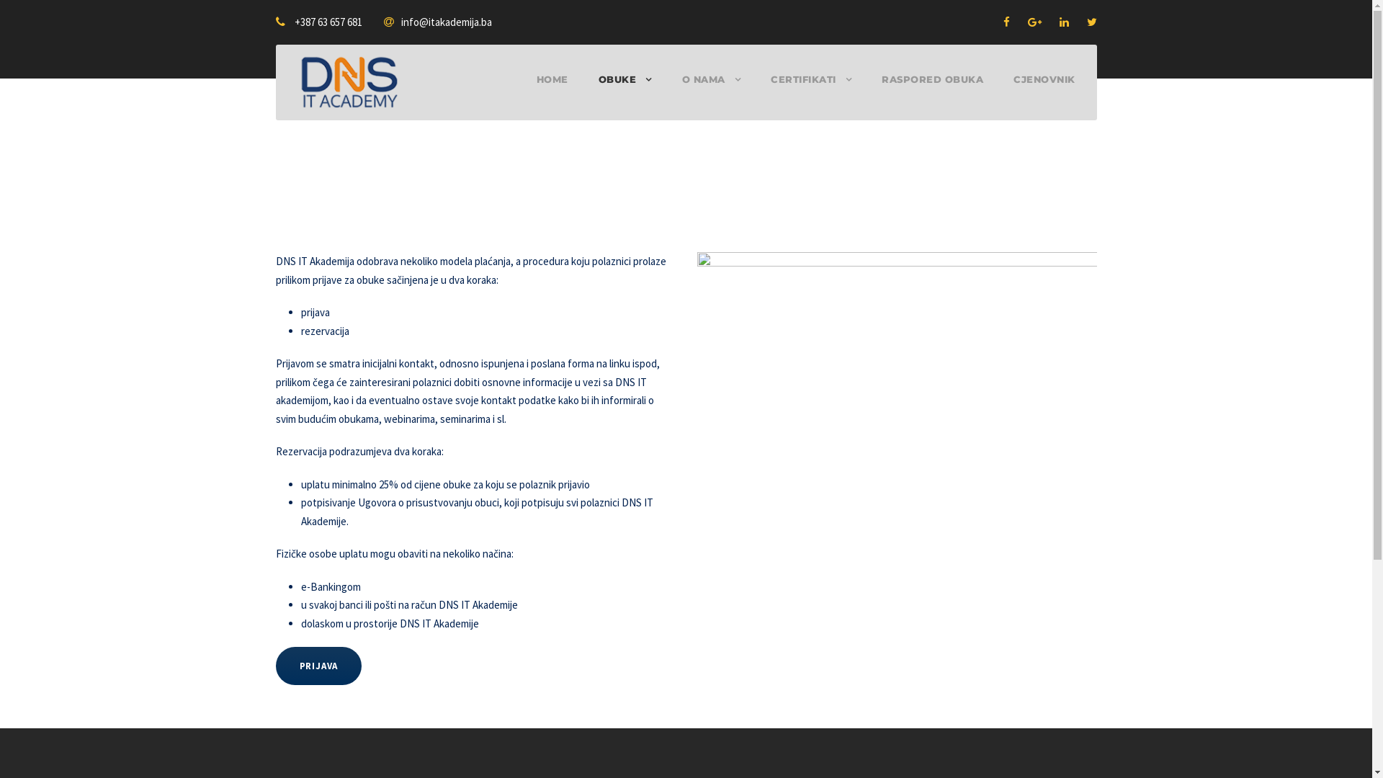 The width and height of the screenshot is (1383, 778). Describe the element at coordinates (349, 82) in the screenshot. I see `logo` at that location.